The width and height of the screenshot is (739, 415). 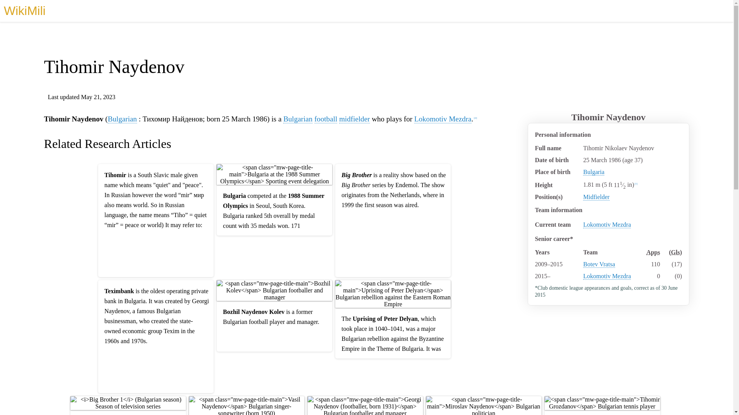 What do you see at coordinates (607, 276) in the screenshot?
I see `FC Lokomotiv Mezdra` at bounding box center [607, 276].